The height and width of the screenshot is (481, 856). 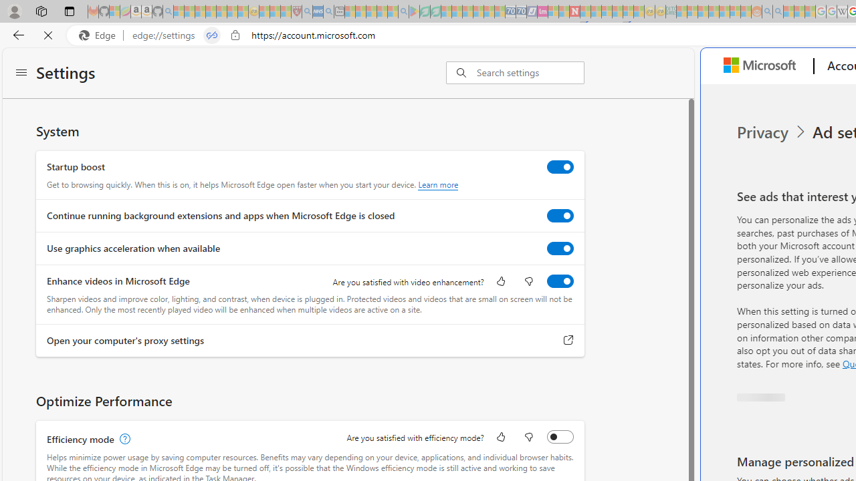 I want to click on Startup boost, so click(x=560, y=166).